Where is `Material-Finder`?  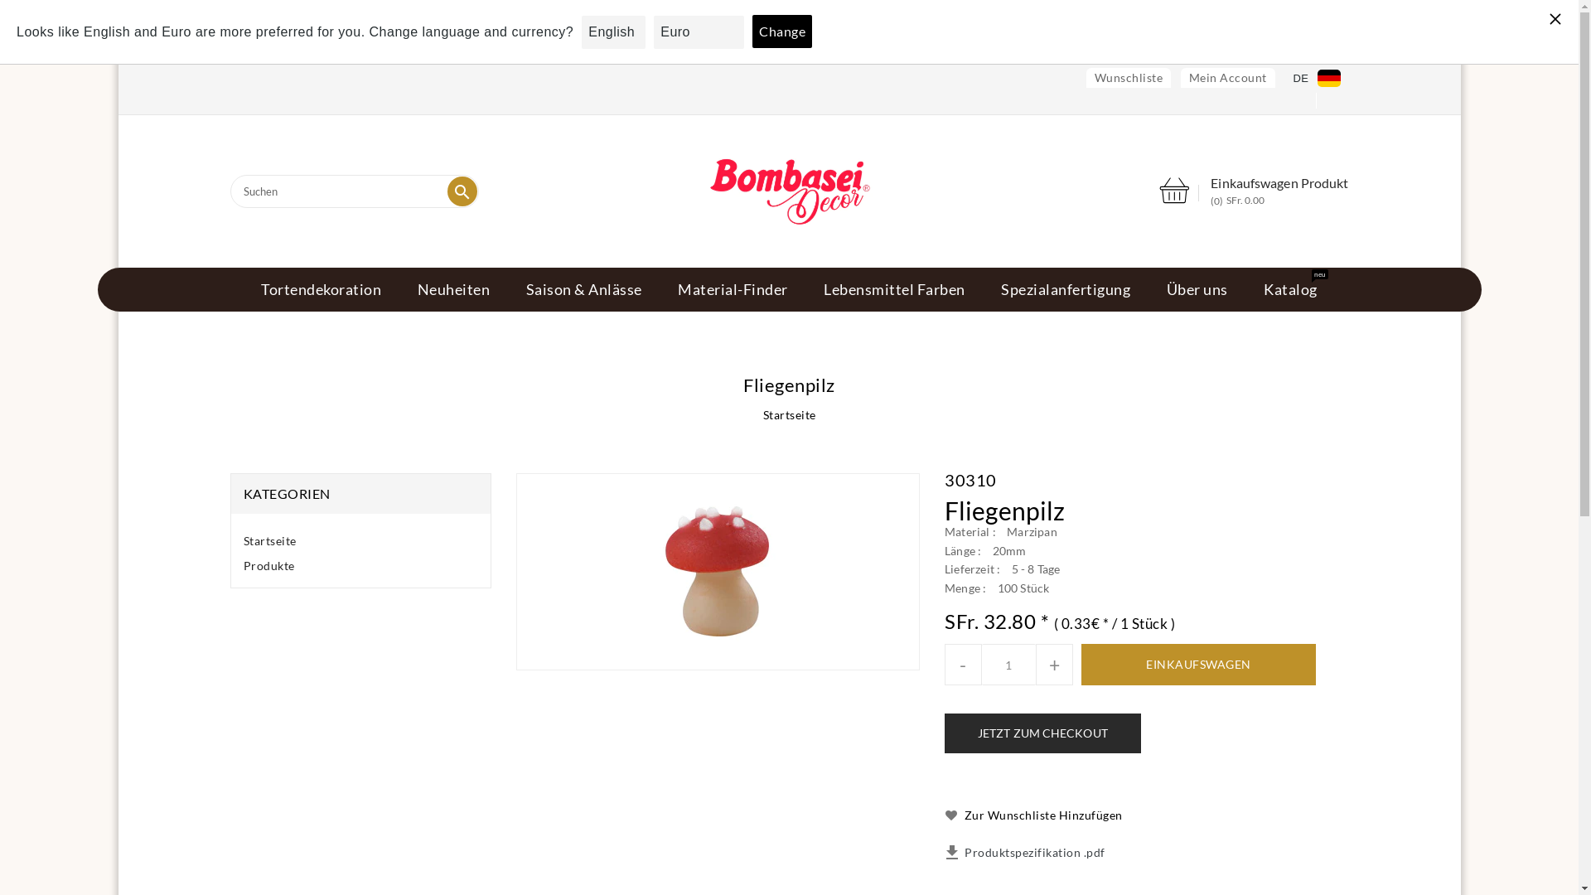
Material-Finder is located at coordinates (733, 289).